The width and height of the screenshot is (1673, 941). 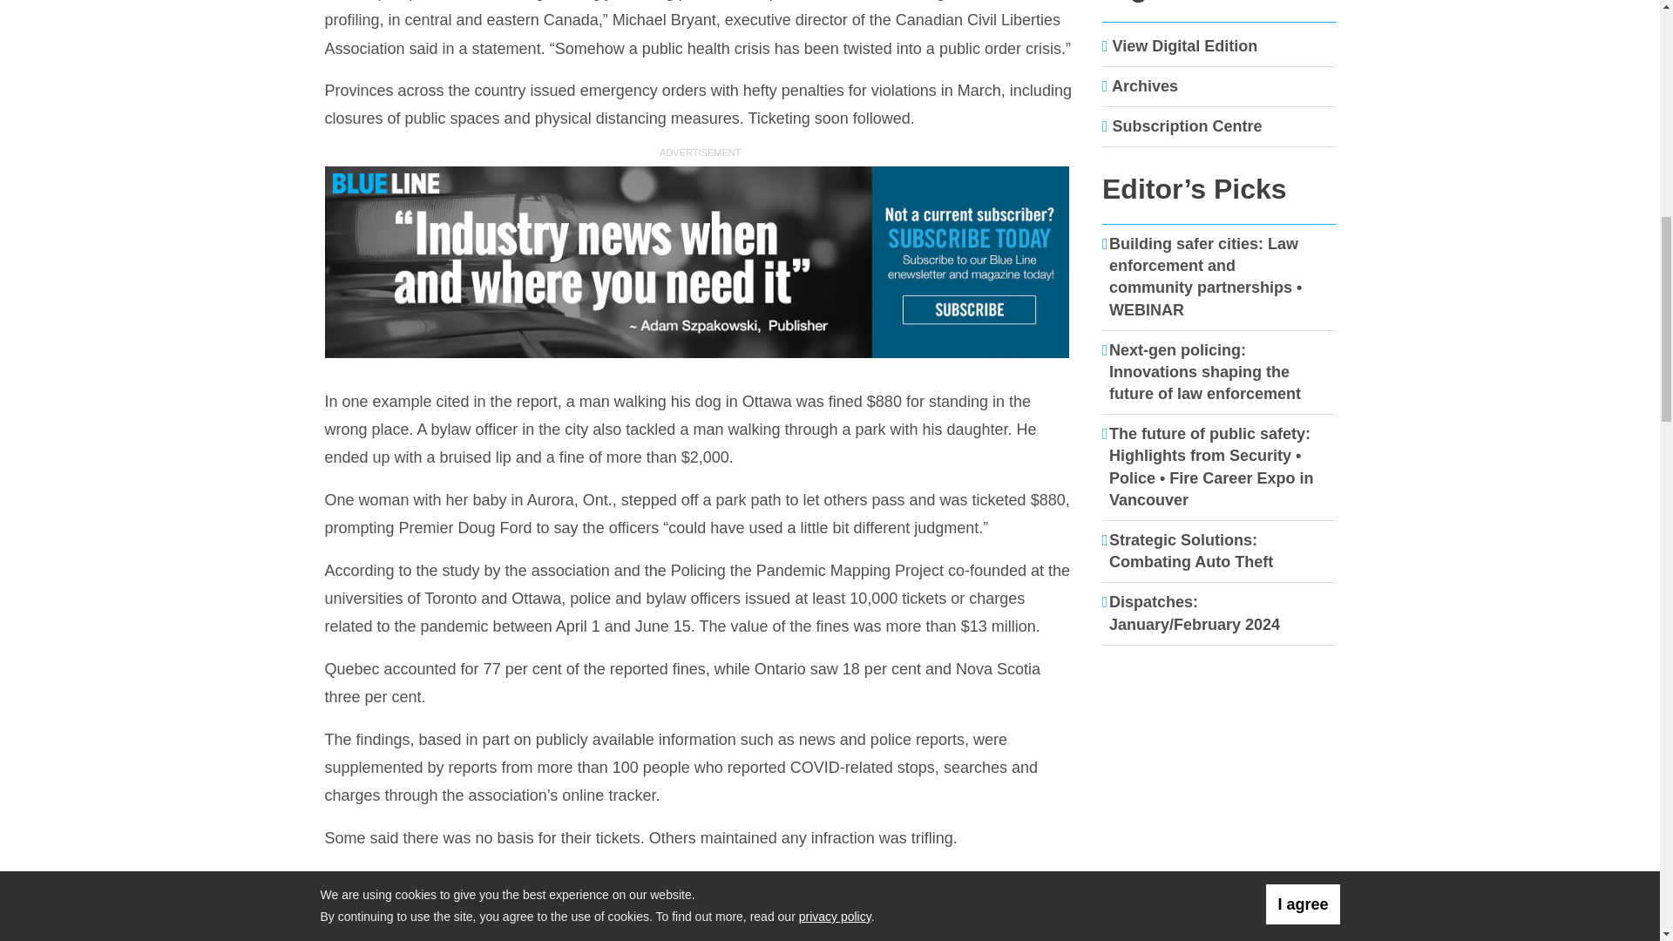 What do you see at coordinates (700, 263) in the screenshot?
I see `3rd party ad content` at bounding box center [700, 263].